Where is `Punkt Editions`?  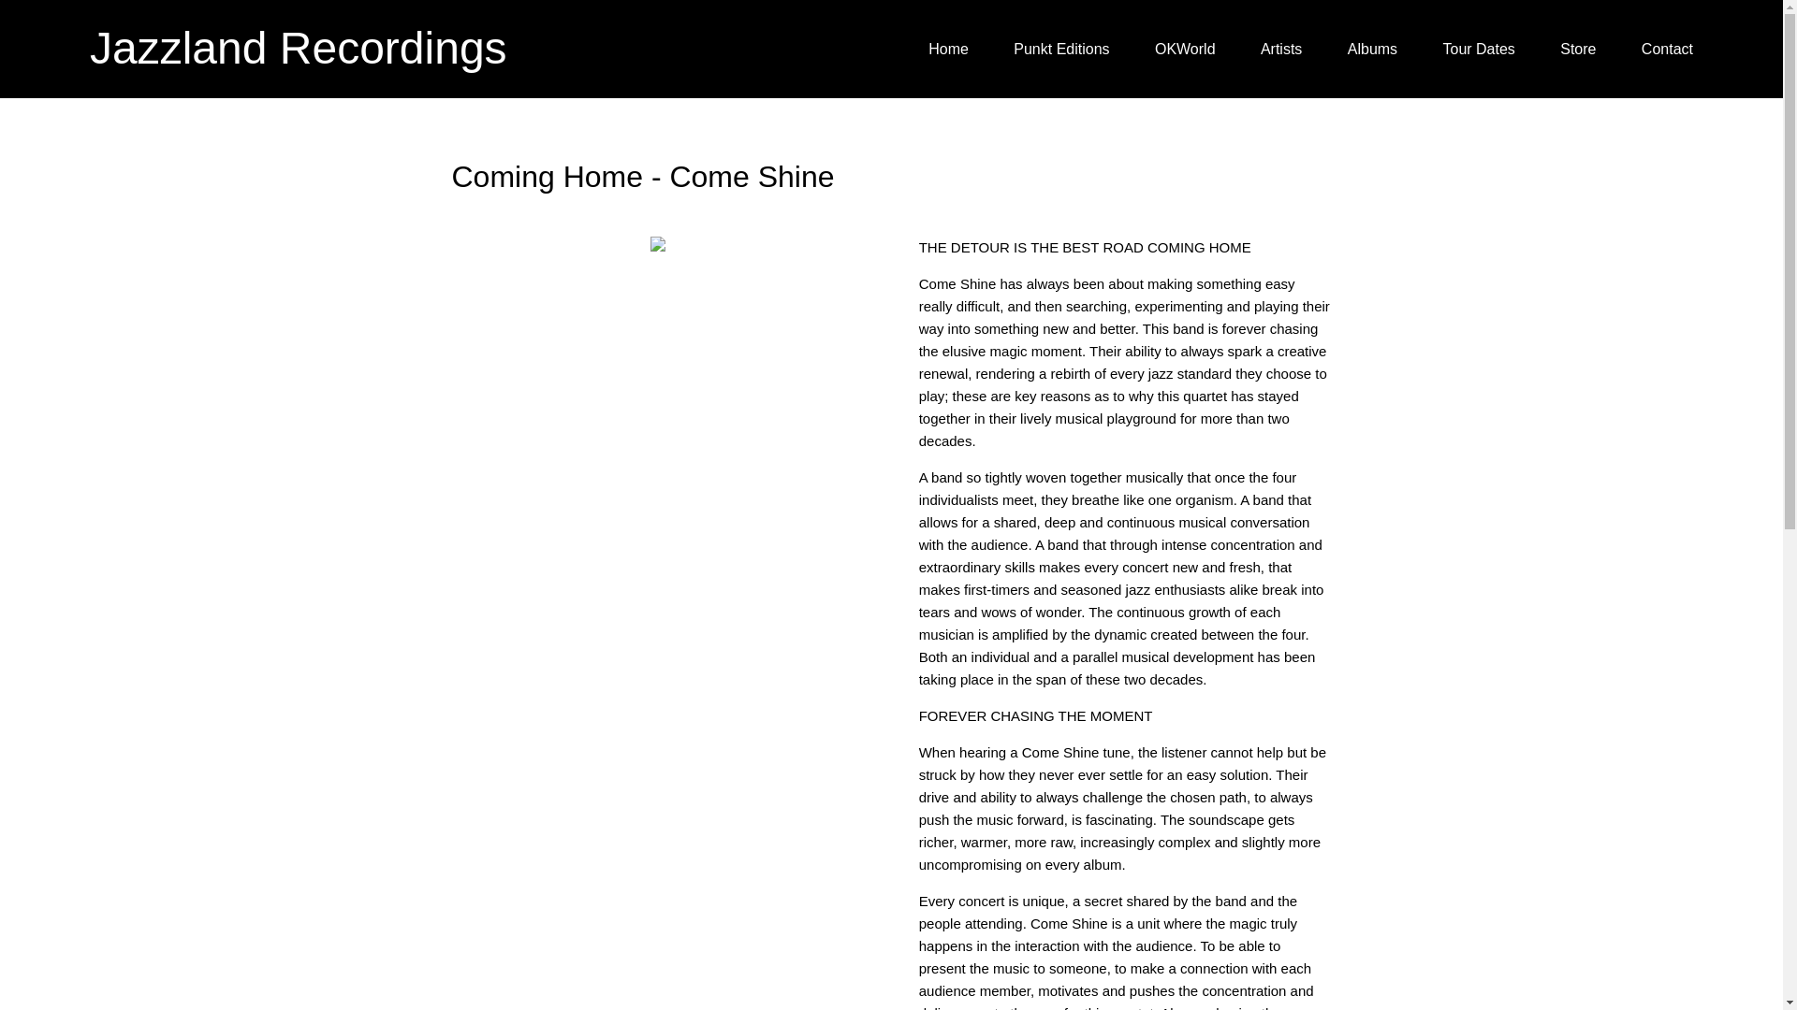 Punkt Editions is located at coordinates (1060, 50).